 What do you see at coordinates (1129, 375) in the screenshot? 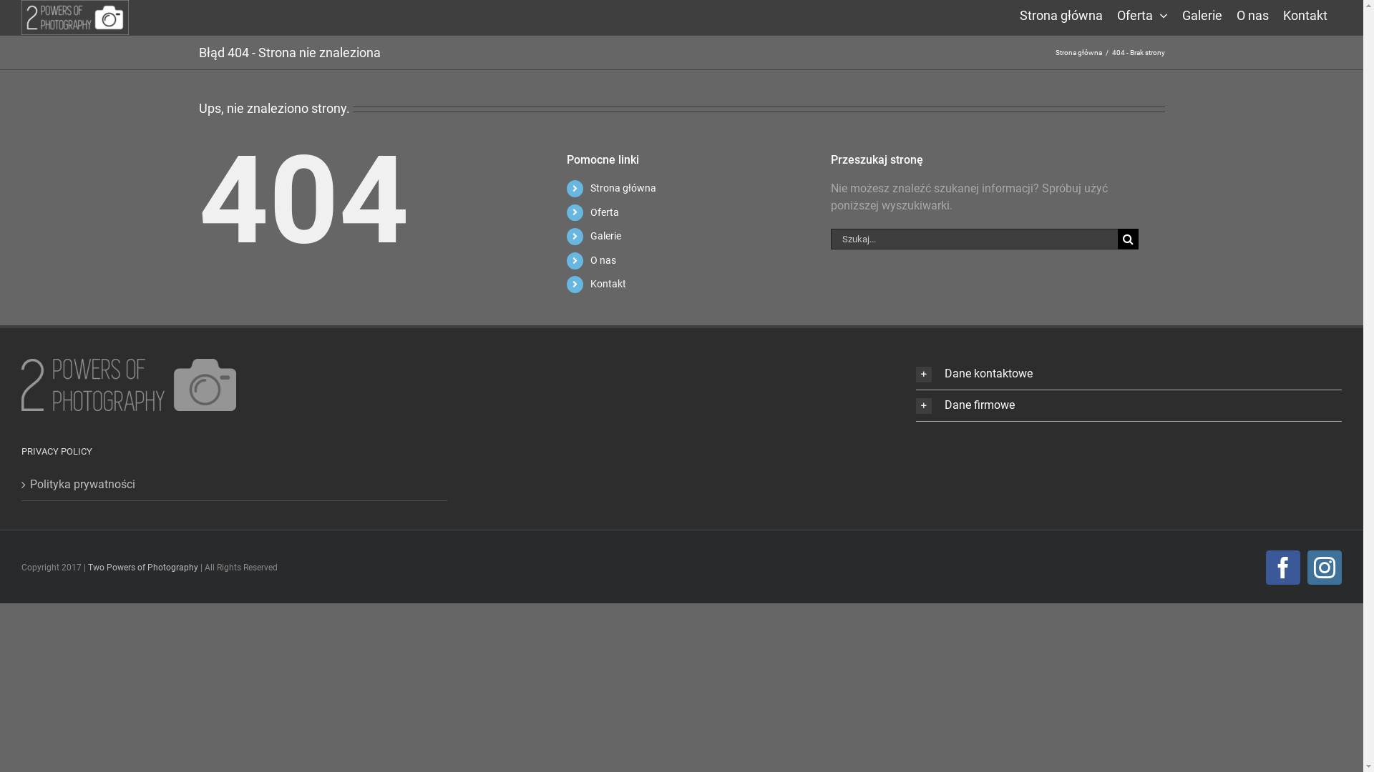
I see `Dane kontaktowe` at bounding box center [1129, 375].